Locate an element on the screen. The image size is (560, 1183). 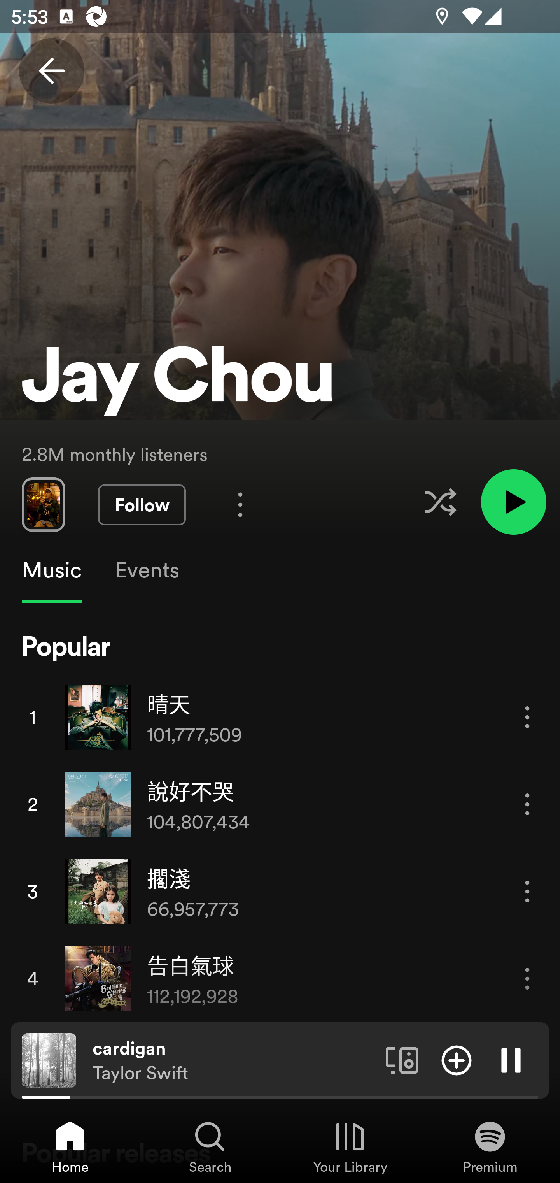
More options for song 晴天 is located at coordinates (527, 718).